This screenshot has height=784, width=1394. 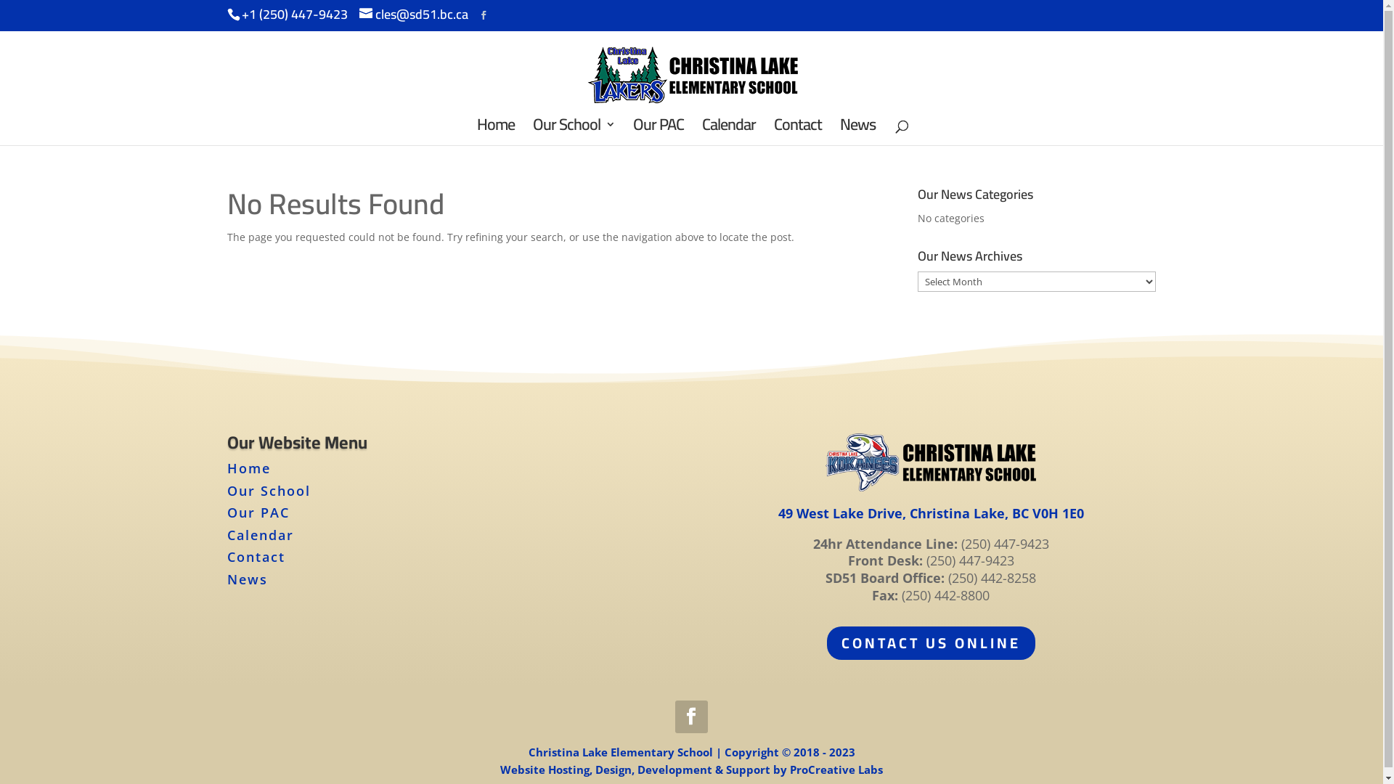 What do you see at coordinates (728, 132) in the screenshot?
I see `Calendar` at bounding box center [728, 132].